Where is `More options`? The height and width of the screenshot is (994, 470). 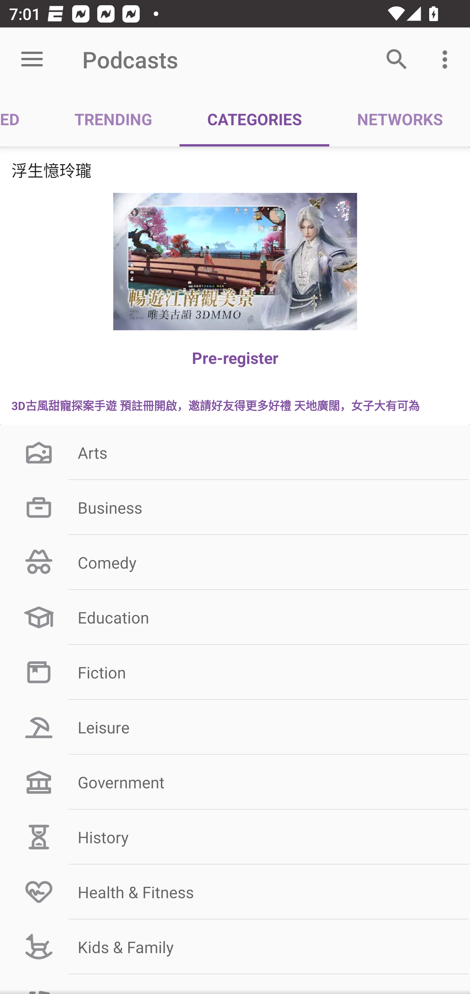
More options is located at coordinates (447, 60).